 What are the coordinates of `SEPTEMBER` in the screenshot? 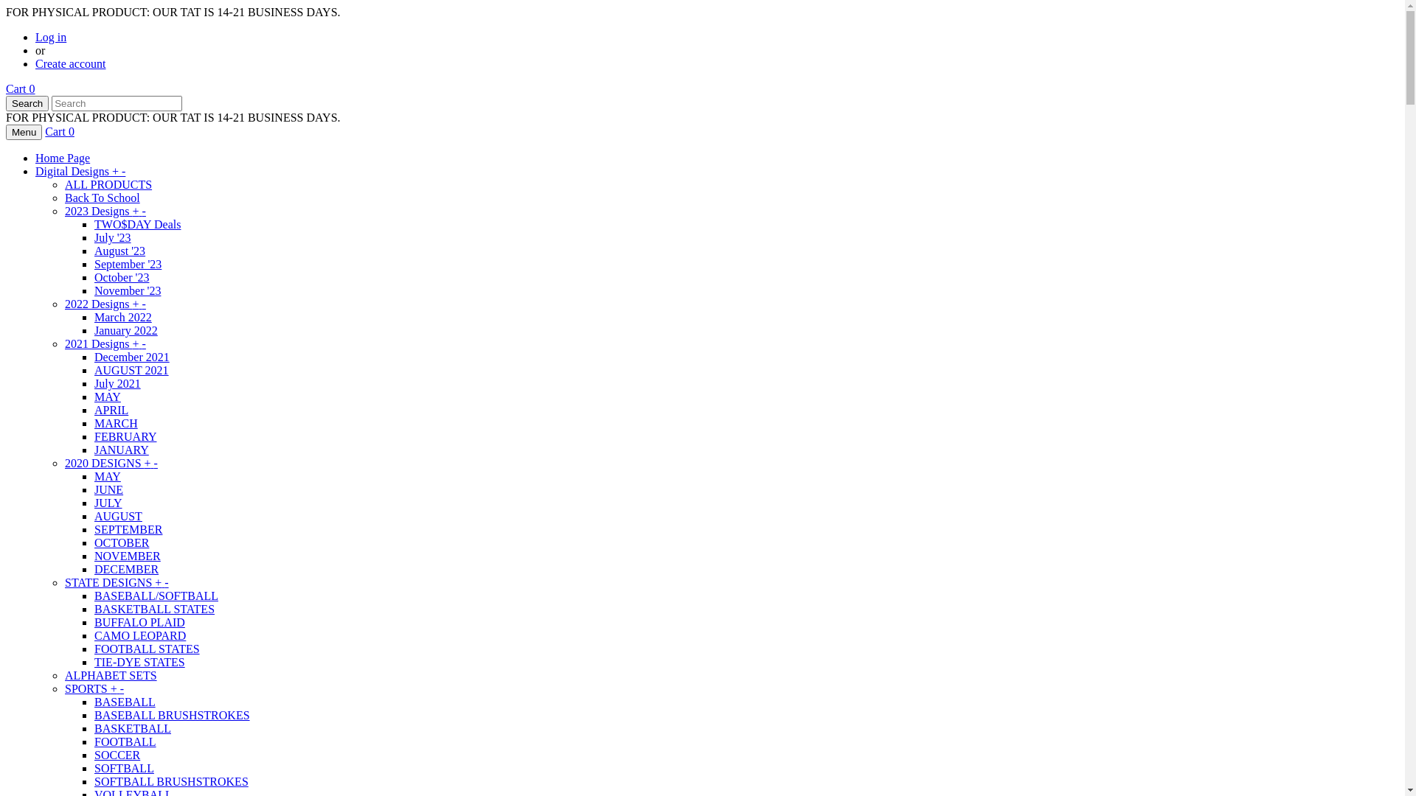 It's located at (128, 529).